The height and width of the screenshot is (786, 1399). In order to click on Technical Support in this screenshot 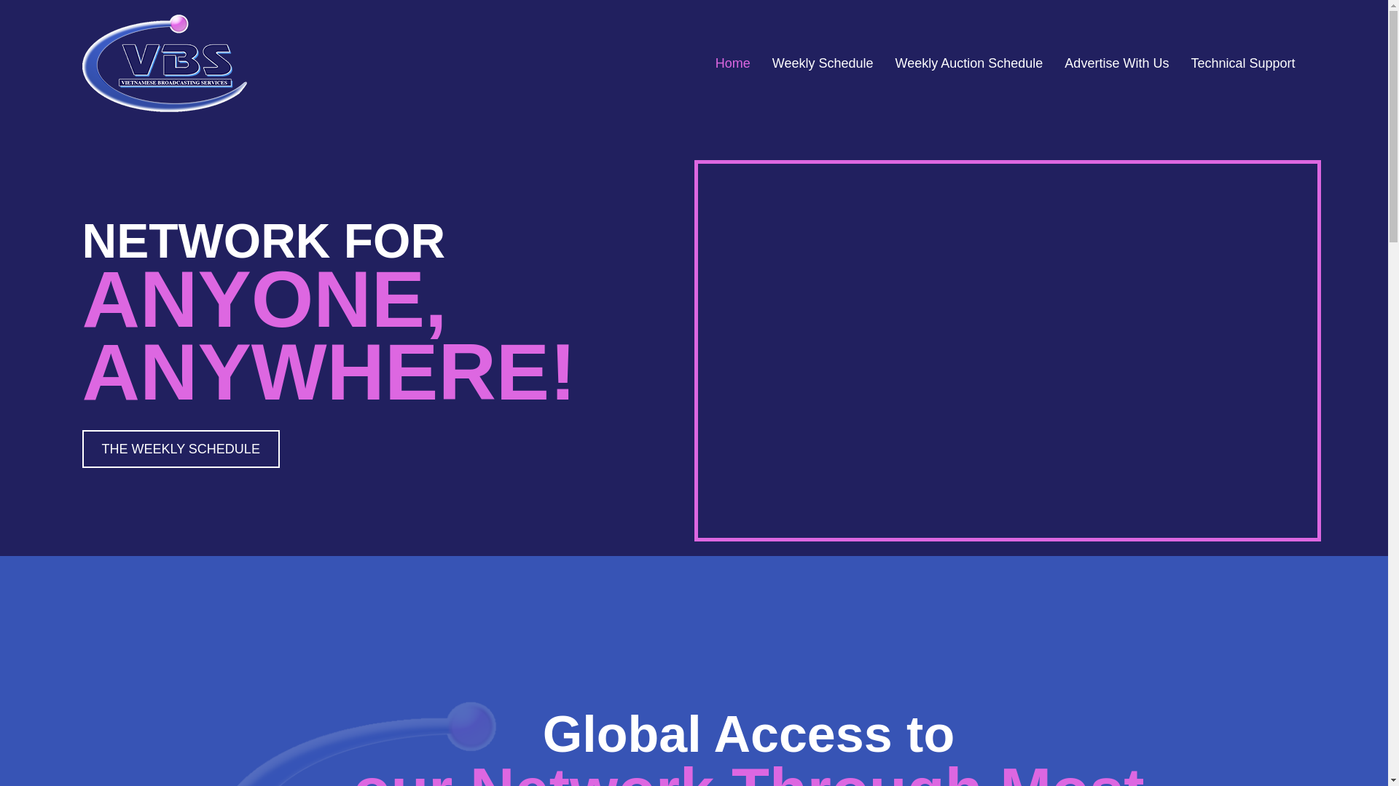, I will do `click(1243, 63)`.